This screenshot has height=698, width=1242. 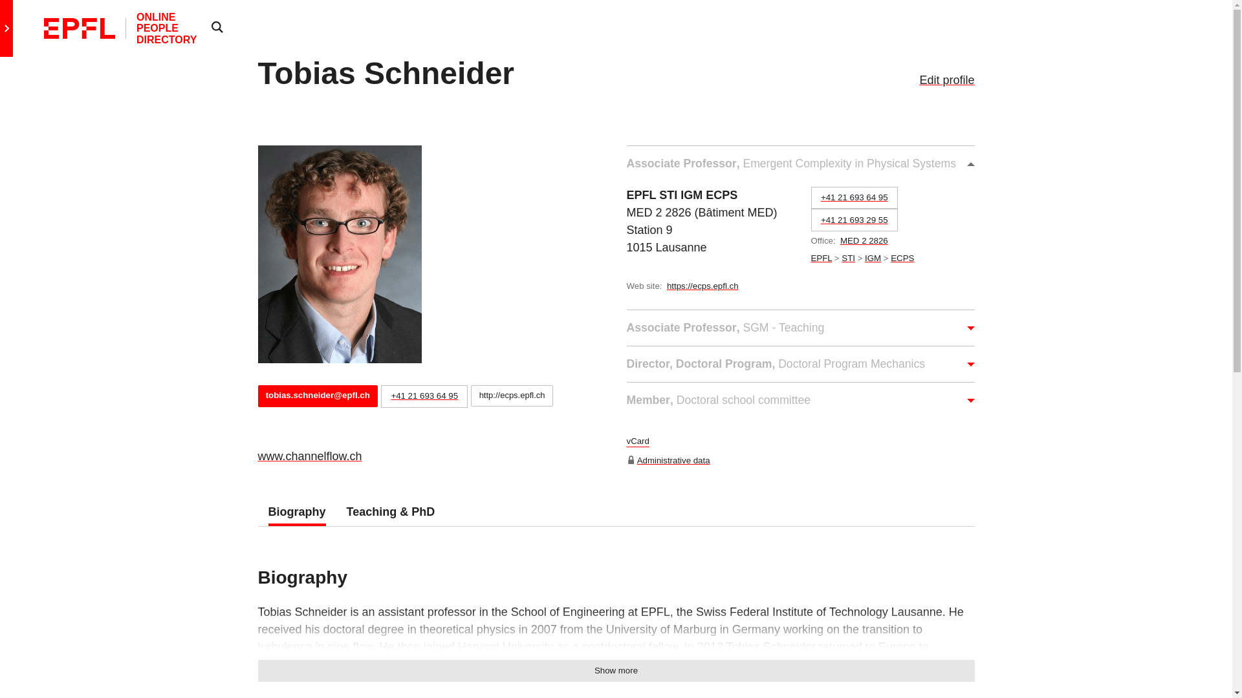 What do you see at coordinates (309, 456) in the screenshot?
I see `www.channelflow.ch` at bounding box center [309, 456].